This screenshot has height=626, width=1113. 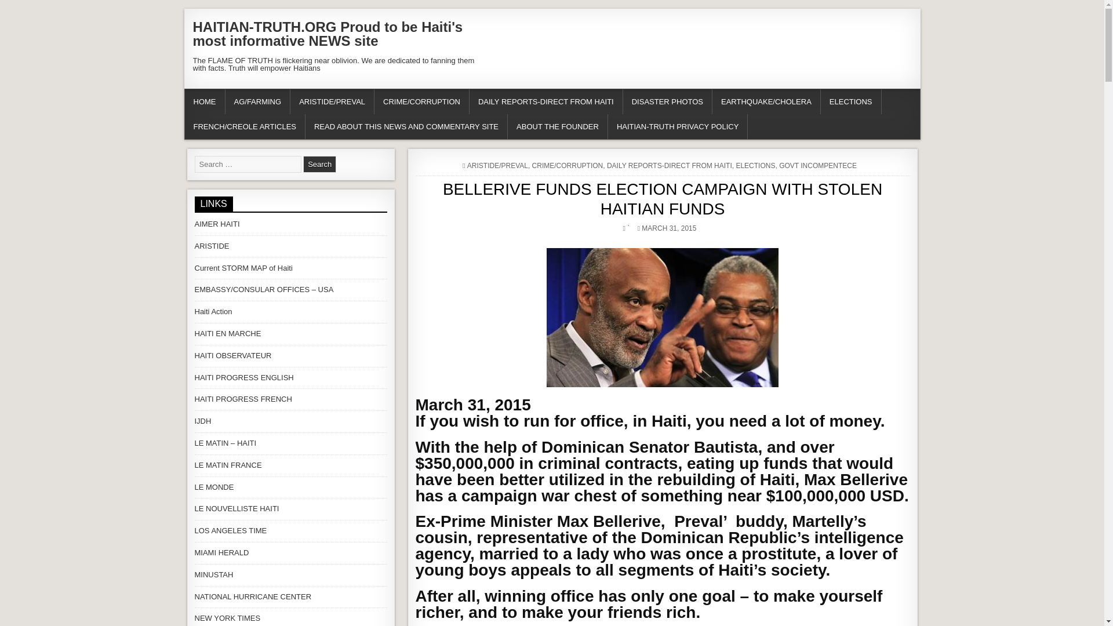 I want to click on HAITIAN-TRUTH PRIVACY POLICY, so click(x=678, y=126).